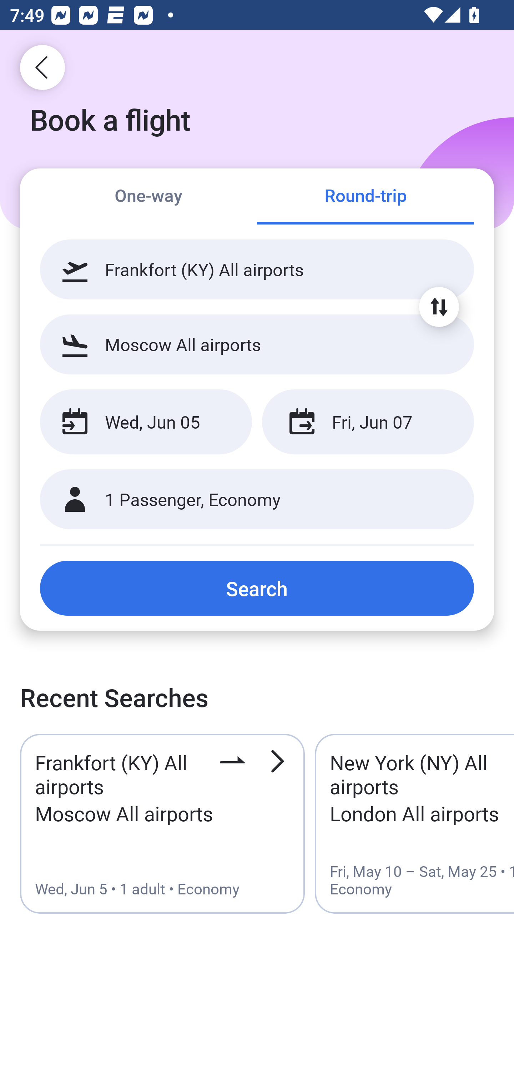 This screenshot has width=514, height=1085. Describe the element at coordinates (368, 422) in the screenshot. I see `Fri, Jun 07` at that location.